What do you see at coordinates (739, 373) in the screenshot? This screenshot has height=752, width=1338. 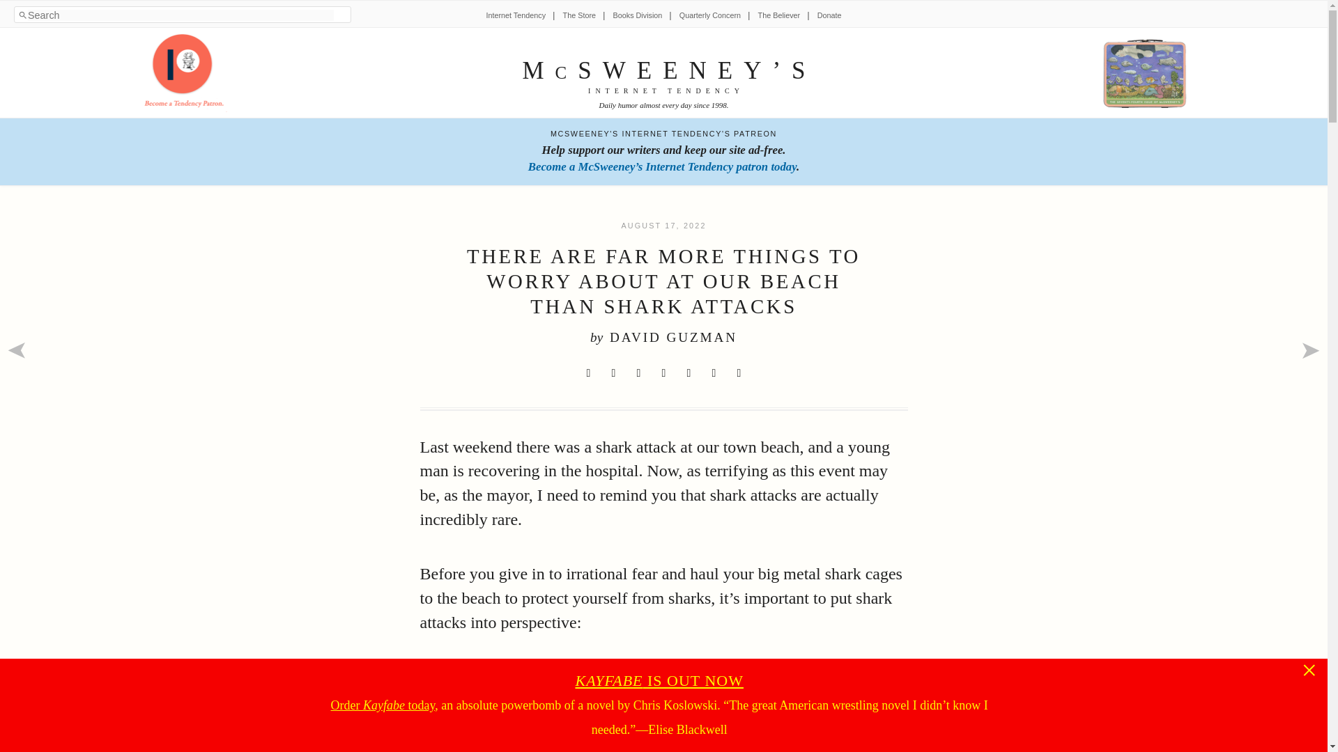 I see `Copy to Clipboard` at bounding box center [739, 373].